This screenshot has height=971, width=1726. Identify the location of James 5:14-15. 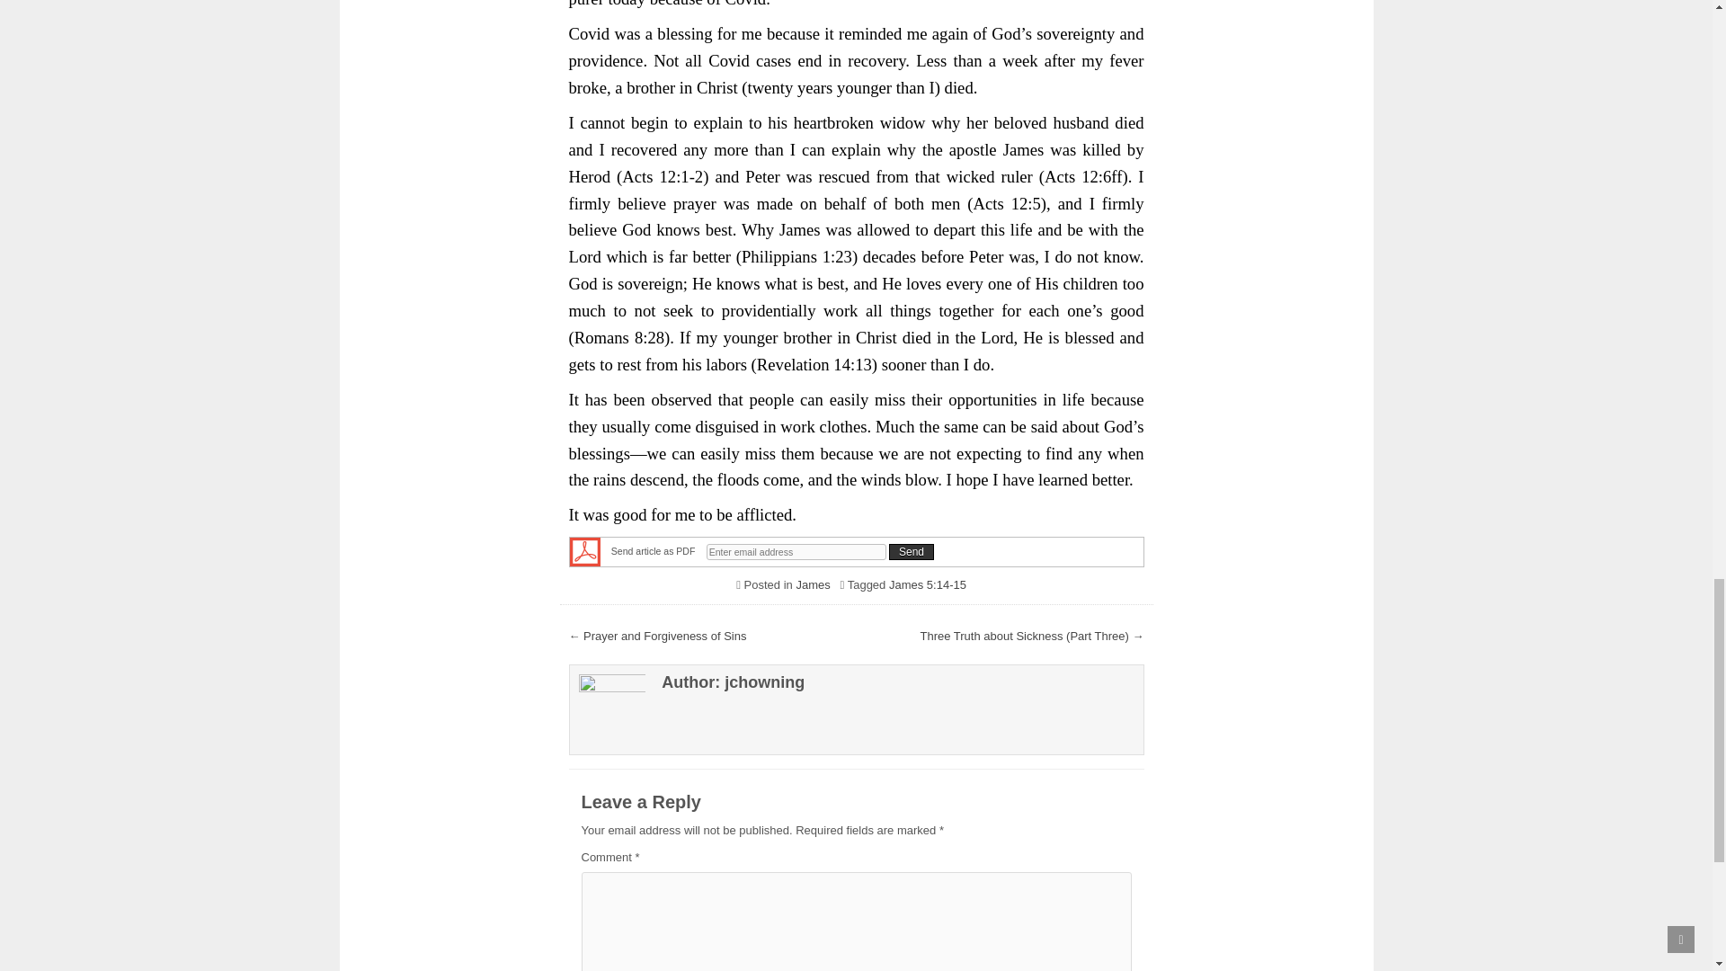
(928, 584).